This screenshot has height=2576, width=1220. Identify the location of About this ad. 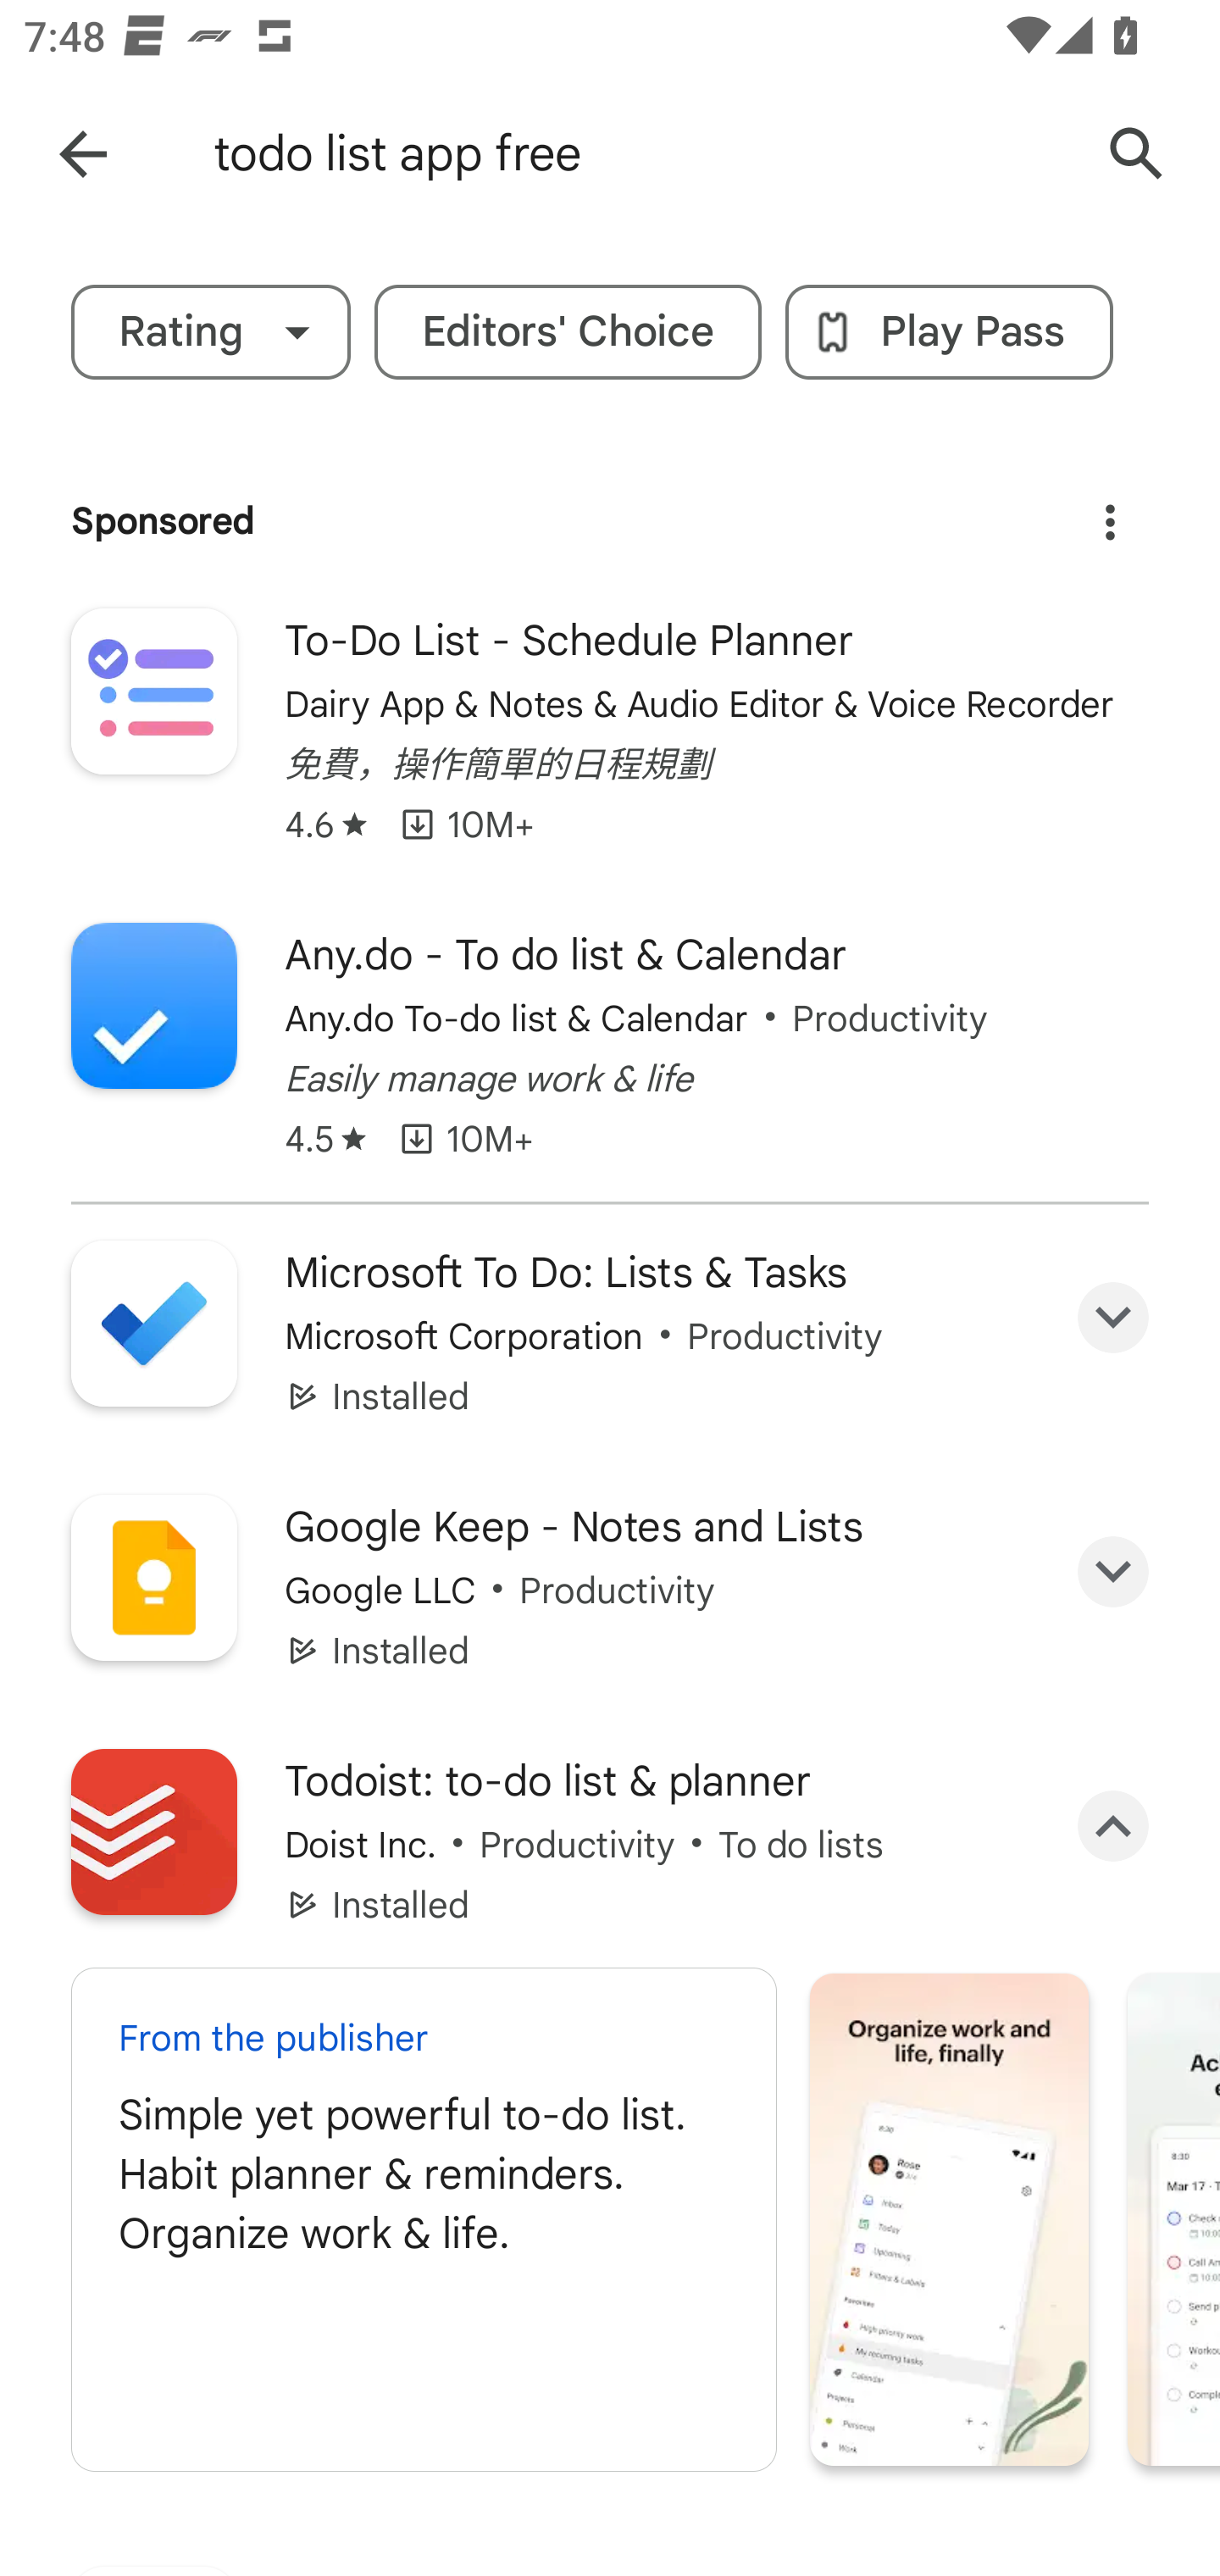
(1110, 511).